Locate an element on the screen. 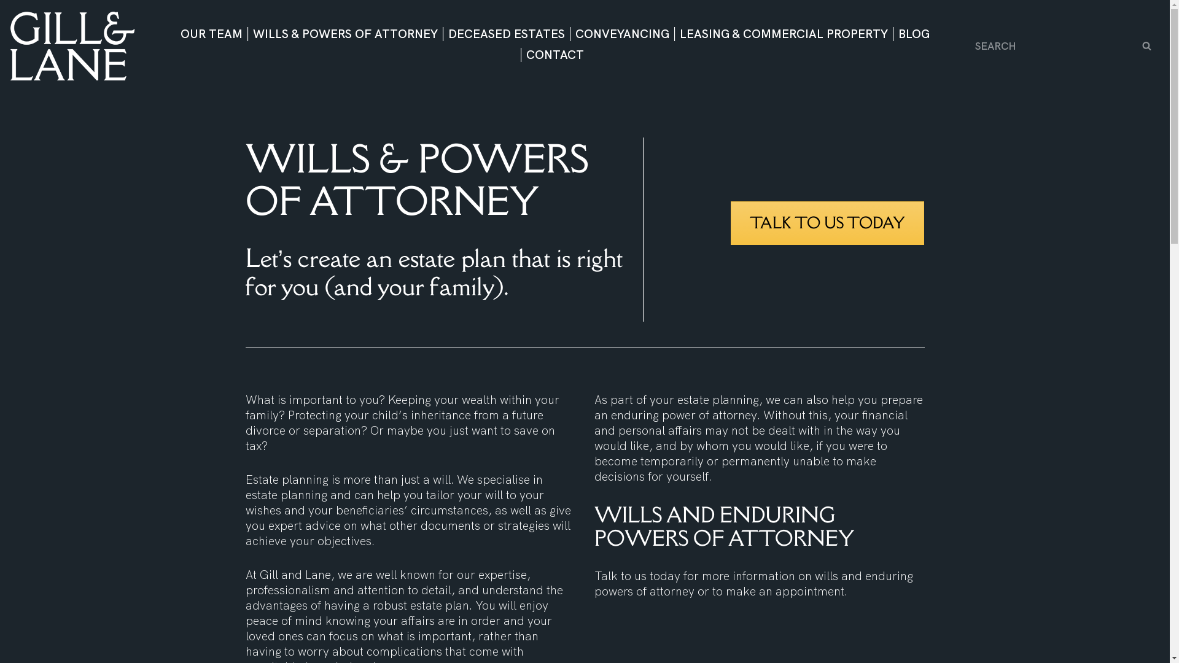  LEASING & COMMERCIAL PROPERTY is located at coordinates (784, 34).